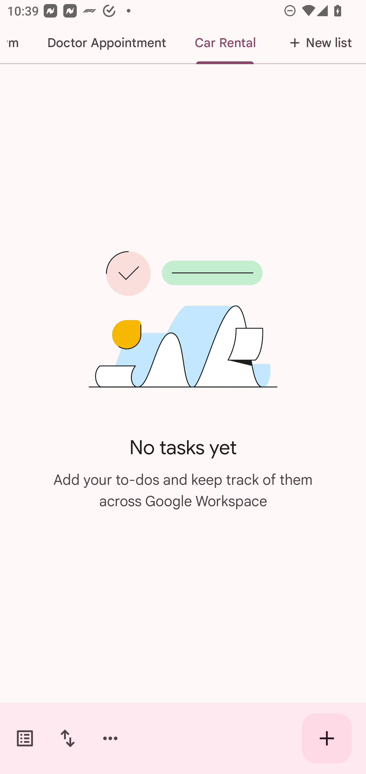 Image resolution: width=366 pixels, height=774 pixels. Describe the element at coordinates (106, 43) in the screenshot. I see `Doctor Appointment` at that location.